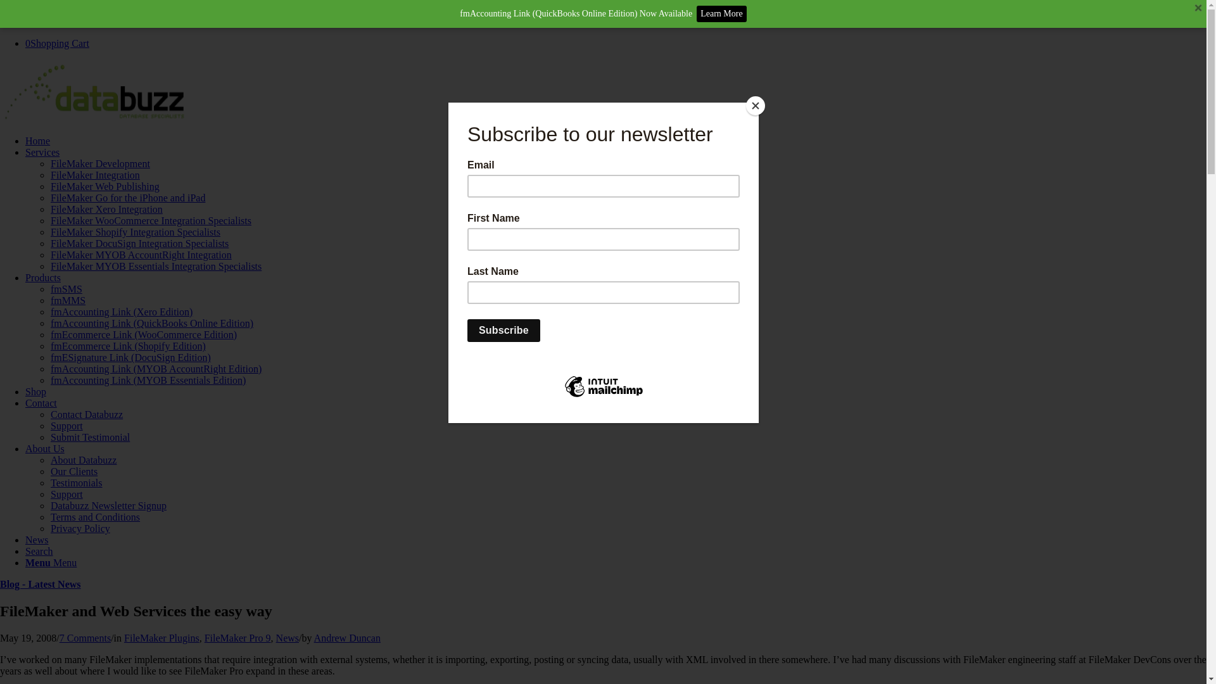 This screenshot has width=1216, height=684. I want to click on Shop, so click(35, 391).